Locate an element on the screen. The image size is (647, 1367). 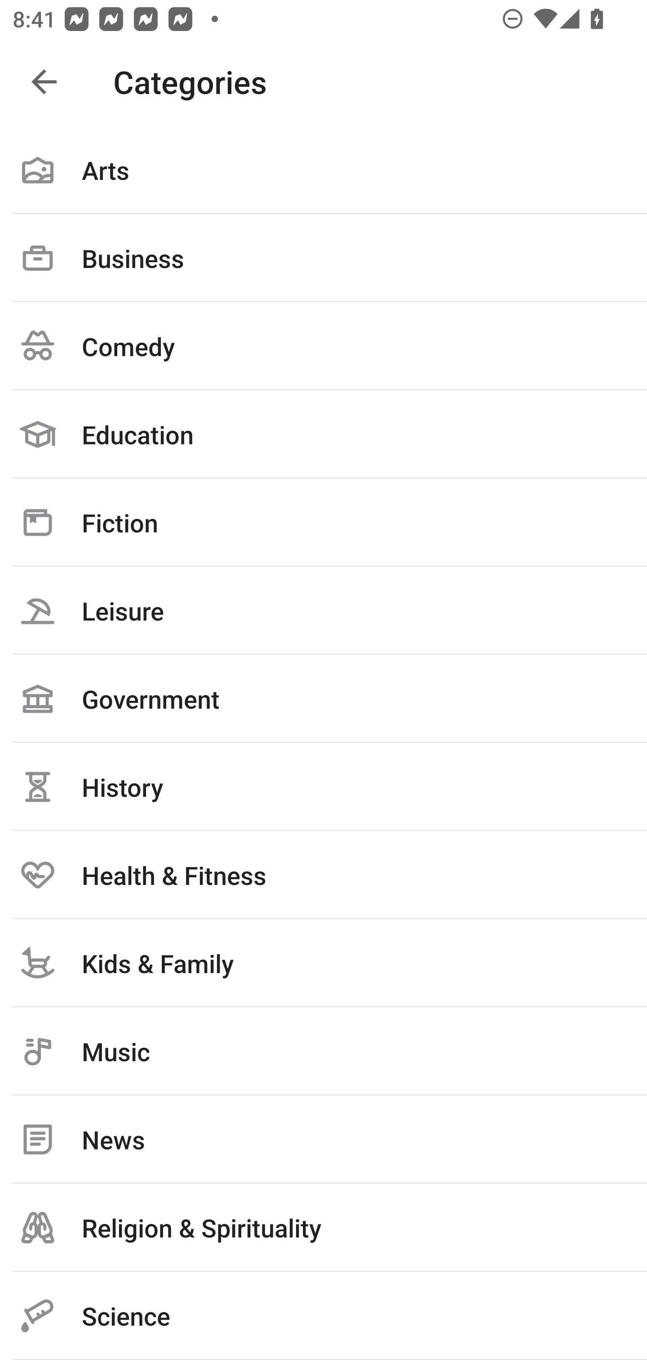
Kids & Family is located at coordinates (323, 963).